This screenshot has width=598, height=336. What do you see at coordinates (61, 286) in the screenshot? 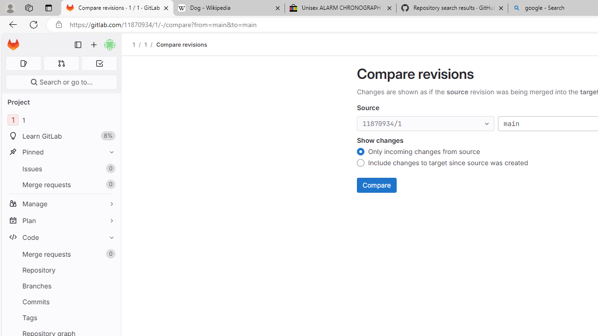
I see `Branches` at bounding box center [61, 286].